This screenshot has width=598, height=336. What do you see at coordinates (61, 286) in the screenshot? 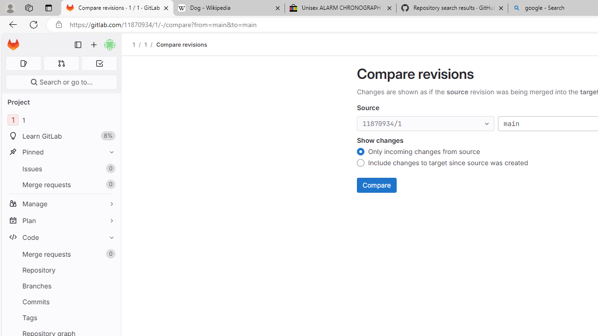
I see `Branches` at bounding box center [61, 286].